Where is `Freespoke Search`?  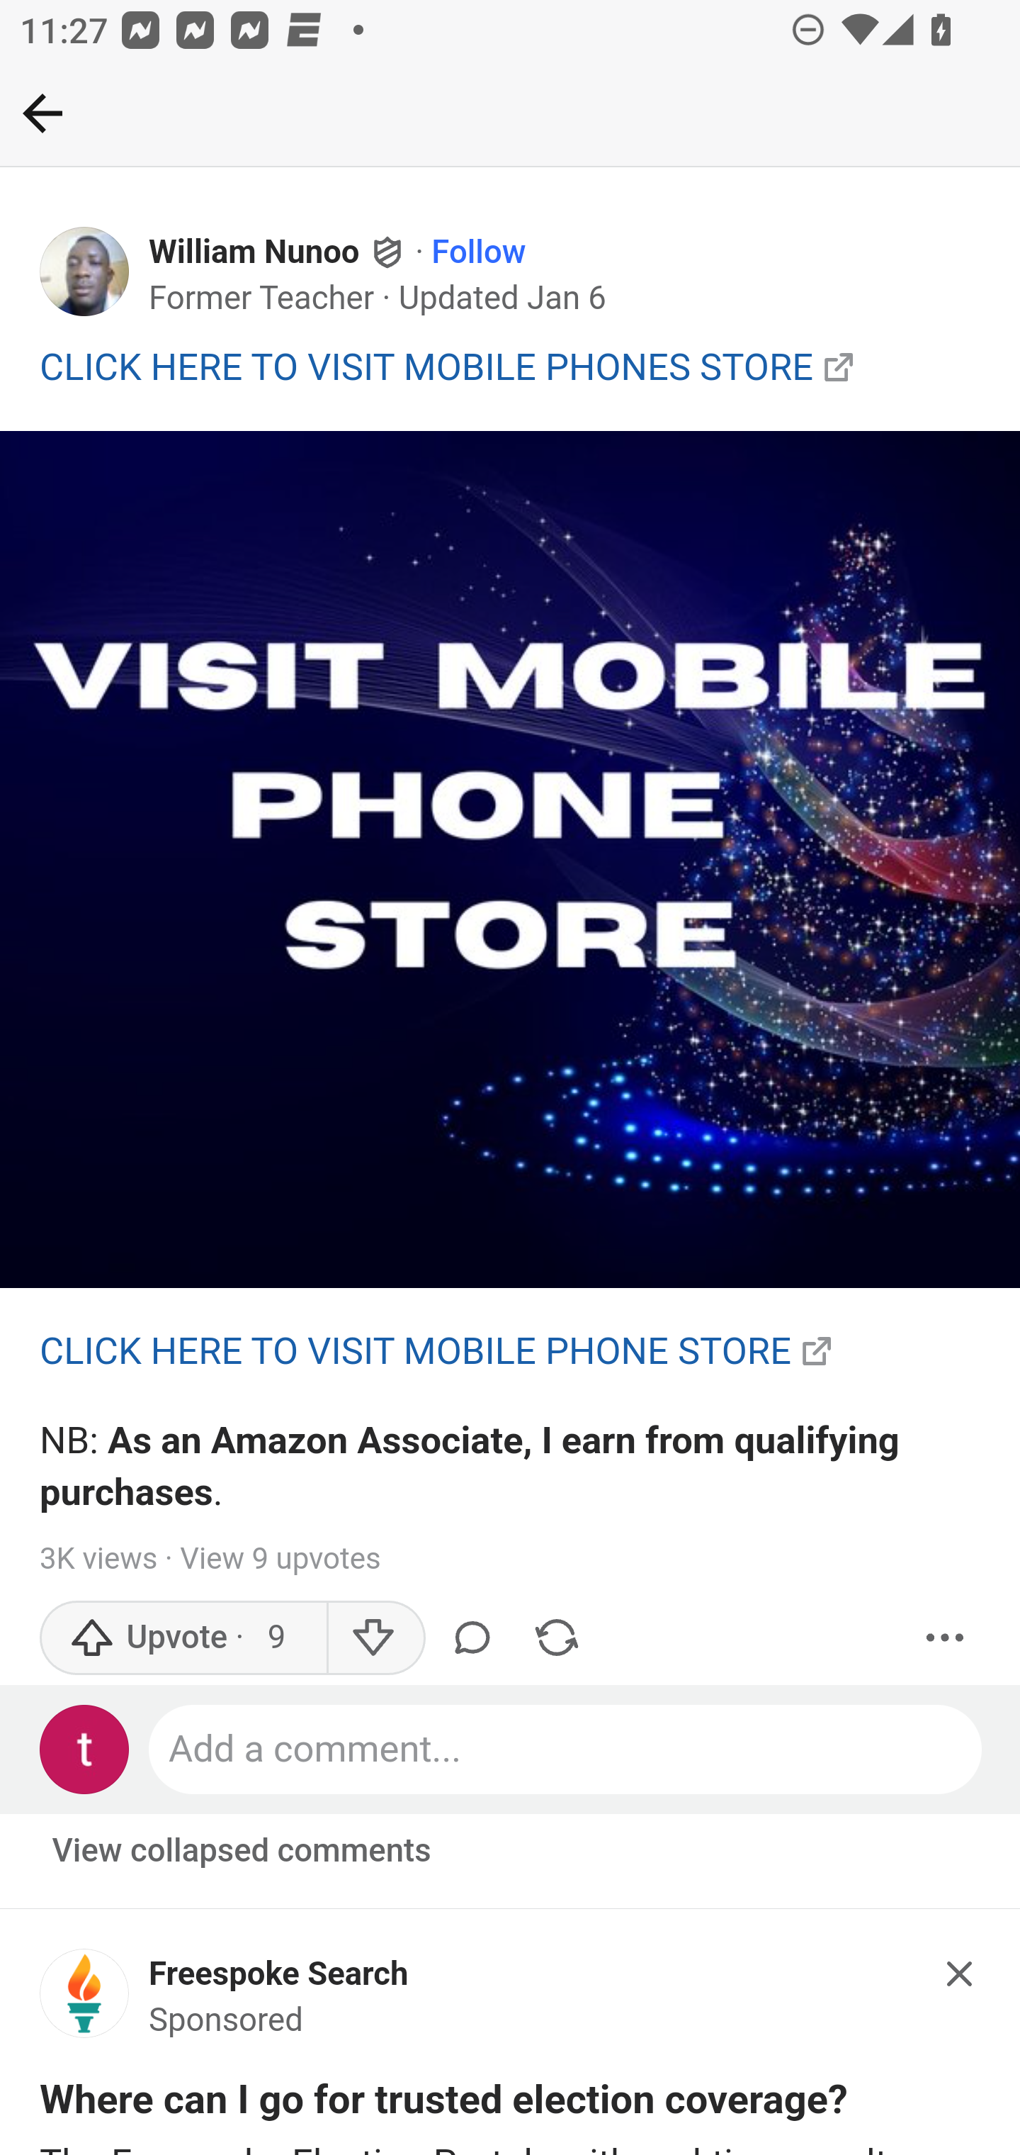
Freespoke Search is located at coordinates (279, 1974).